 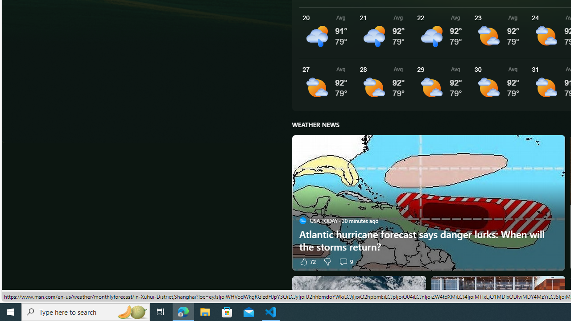 I want to click on USA TODAY, so click(x=302, y=220).